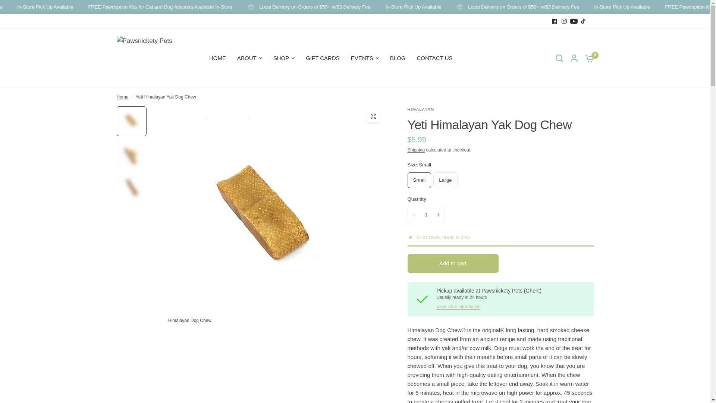 The height and width of the screenshot is (403, 716). I want to click on Facebook, so click(554, 21).